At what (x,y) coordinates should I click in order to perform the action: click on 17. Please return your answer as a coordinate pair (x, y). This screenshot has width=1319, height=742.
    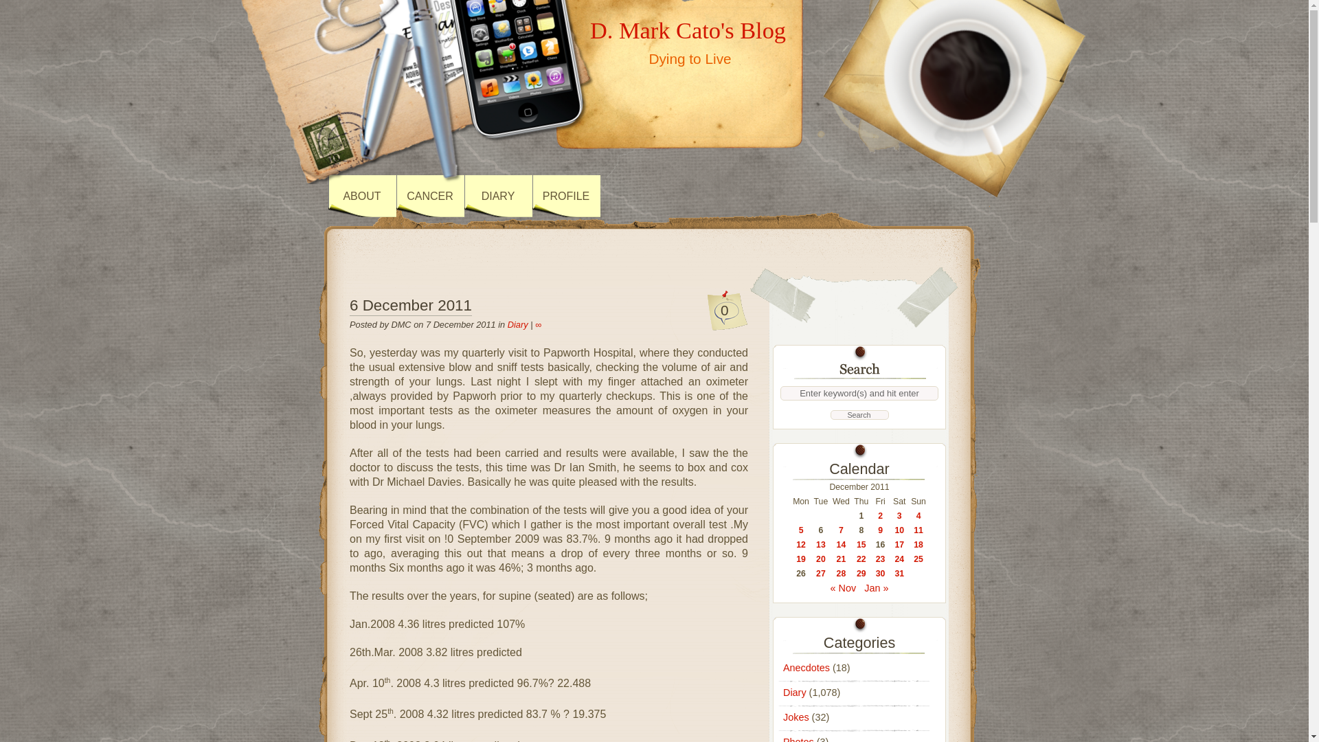
    Looking at the image, I should click on (899, 545).